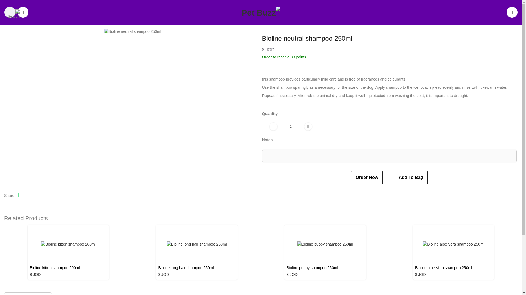 The height and width of the screenshot is (295, 526). What do you see at coordinates (290, 126) in the screenshot?
I see `1` at bounding box center [290, 126].